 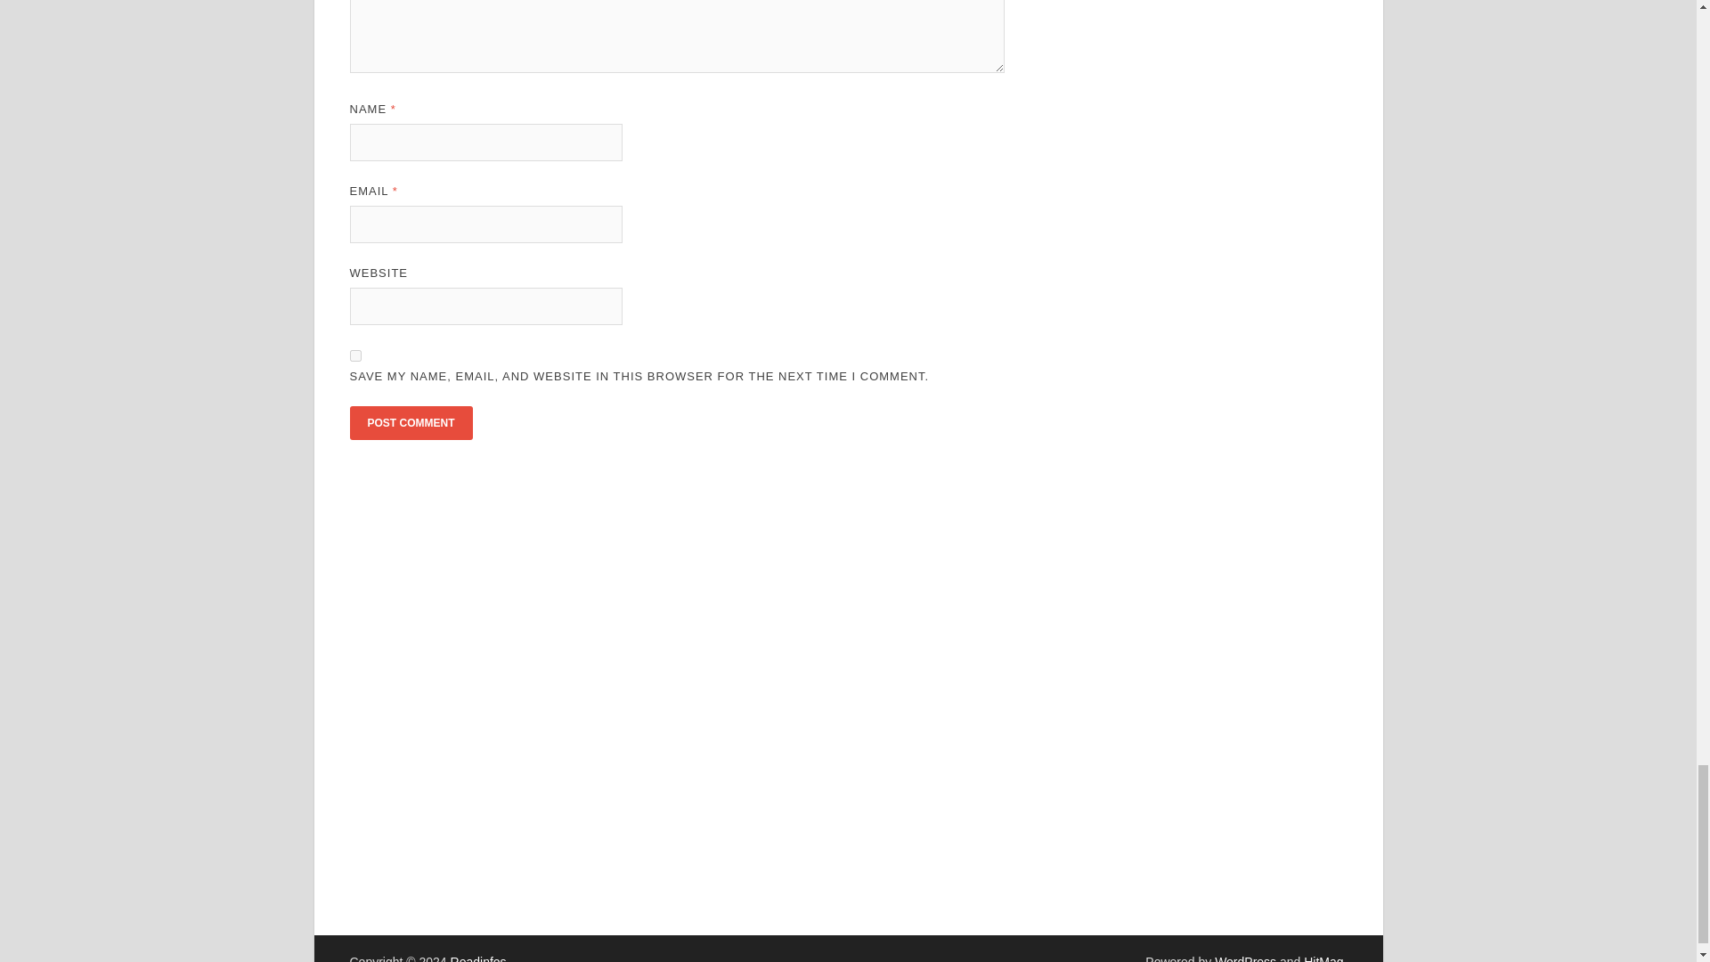 What do you see at coordinates (354, 356) in the screenshot?
I see `yes` at bounding box center [354, 356].